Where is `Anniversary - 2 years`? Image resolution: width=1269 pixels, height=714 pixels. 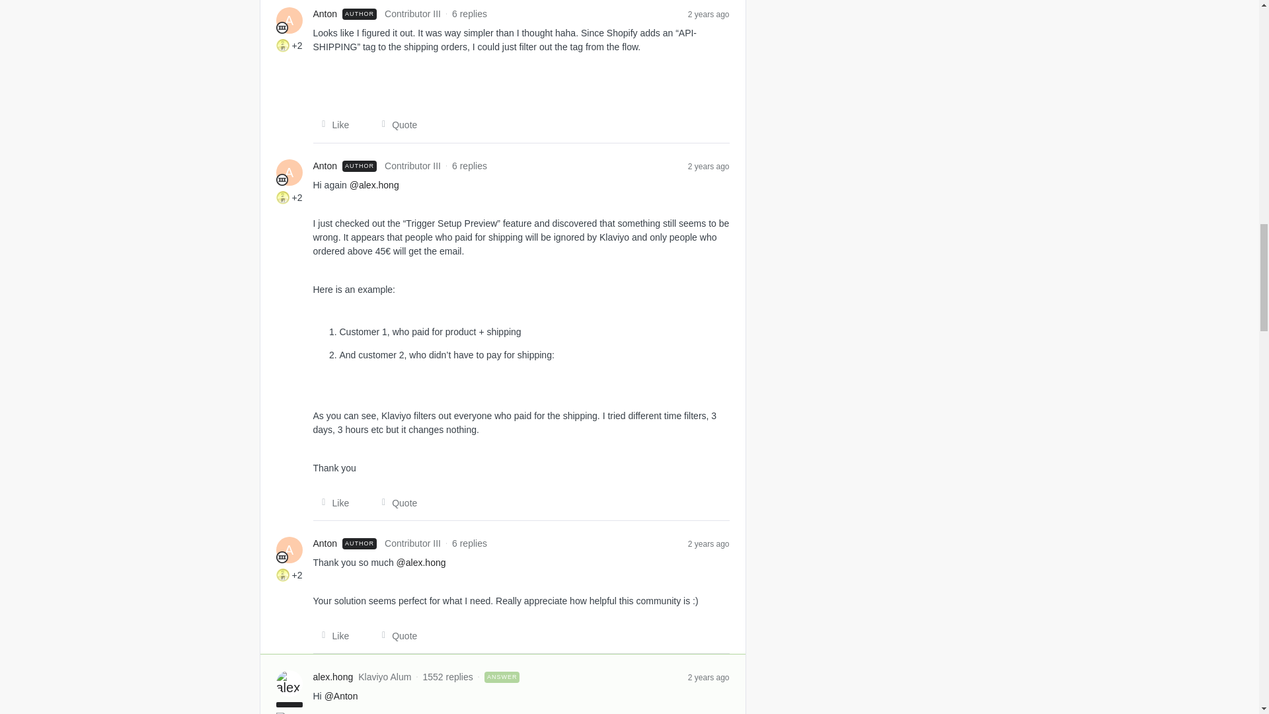
Anniversary - 2 years is located at coordinates (283, 45).